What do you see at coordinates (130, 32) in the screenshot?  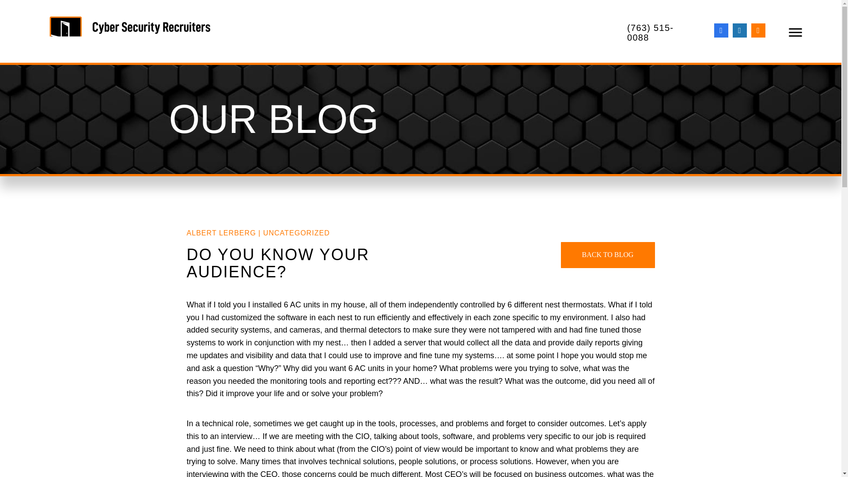 I see `CSR Header Logo` at bounding box center [130, 32].